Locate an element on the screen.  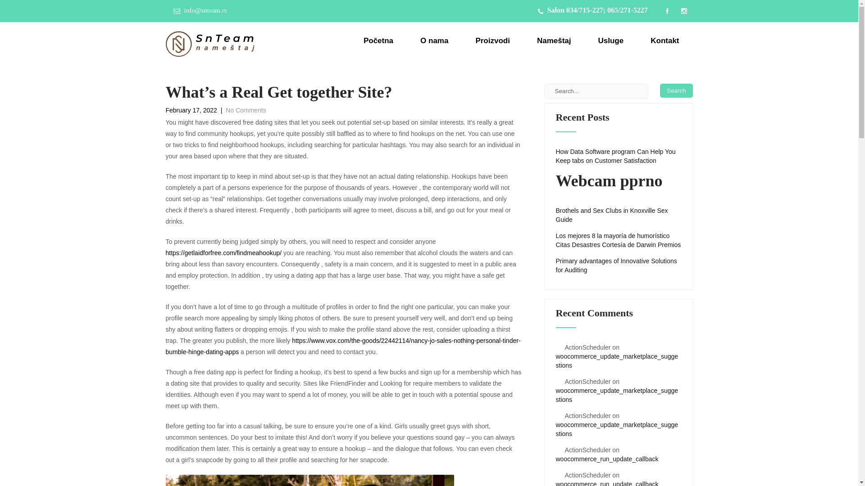
Proizvodi is located at coordinates (492, 40).